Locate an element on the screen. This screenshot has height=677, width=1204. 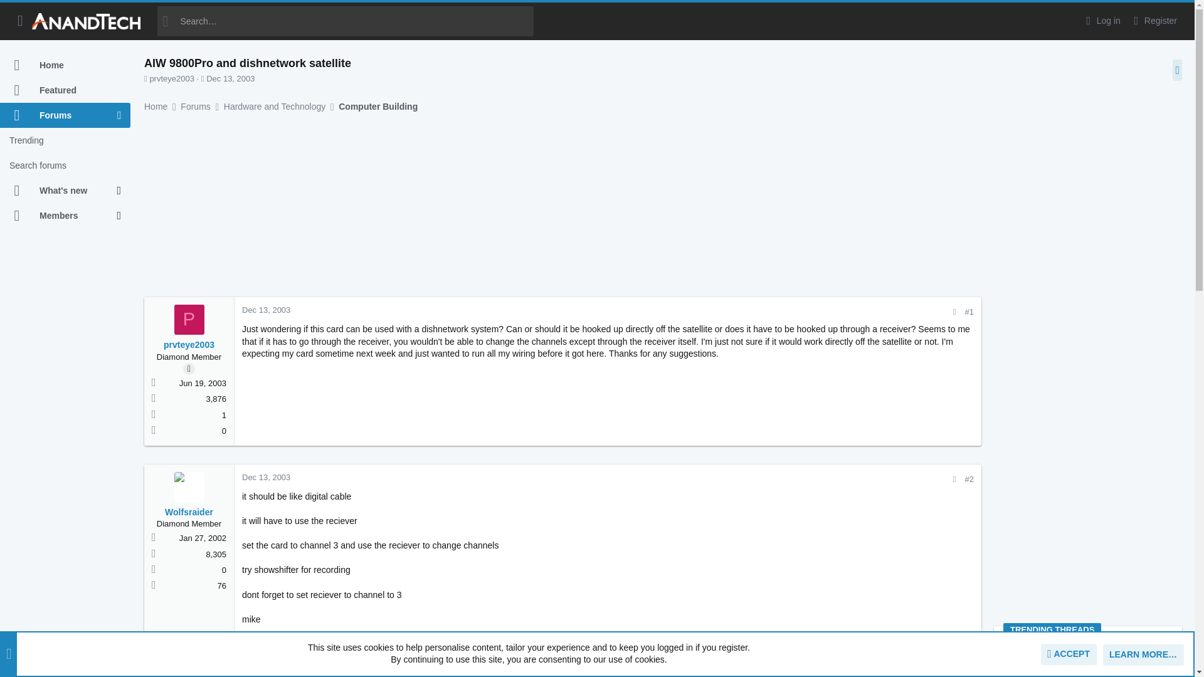
Register is located at coordinates (1154, 21).